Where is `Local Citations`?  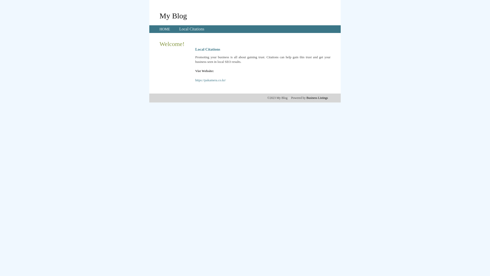 Local Citations is located at coordinates (192, 29).